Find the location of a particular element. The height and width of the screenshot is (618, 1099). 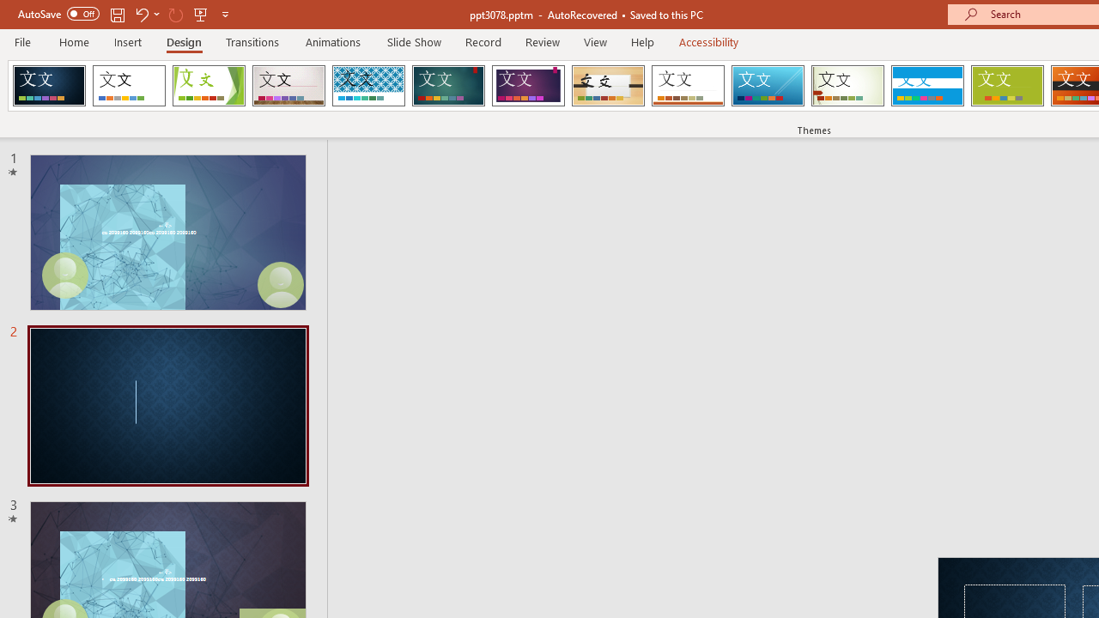

Integral is located at coordinates (368, 86).